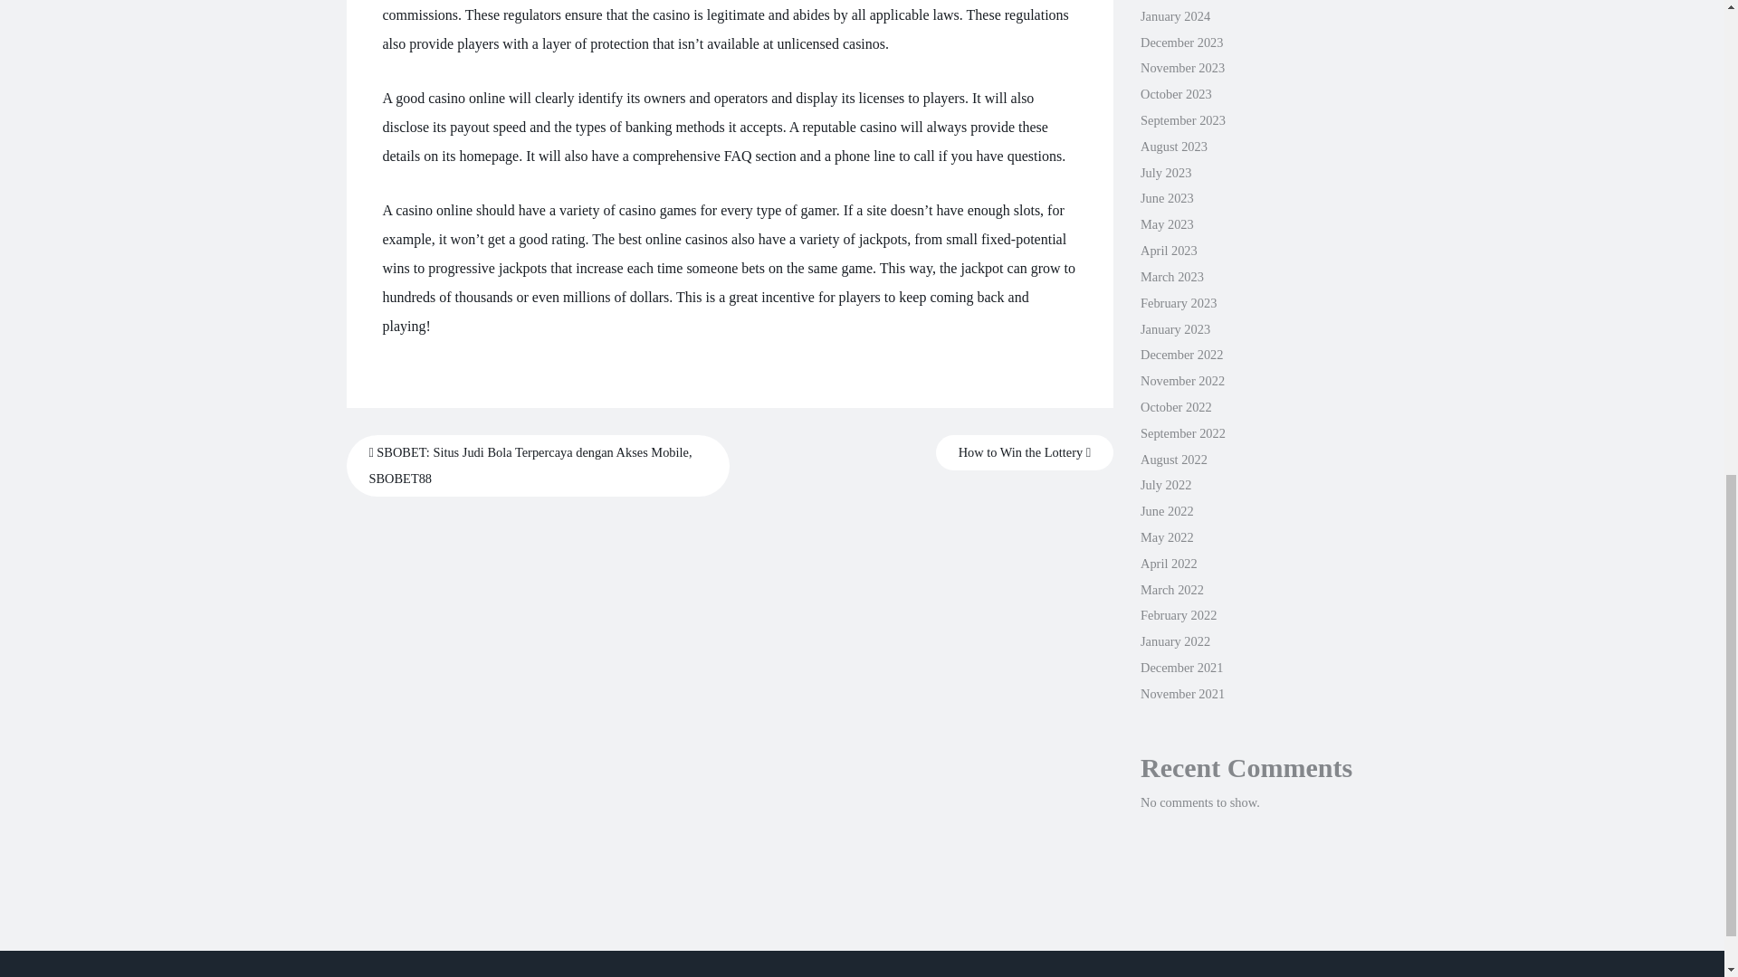 The height and width of the screenshot is (977, 1738). I want to click on August 2023, so click(1173, 147).